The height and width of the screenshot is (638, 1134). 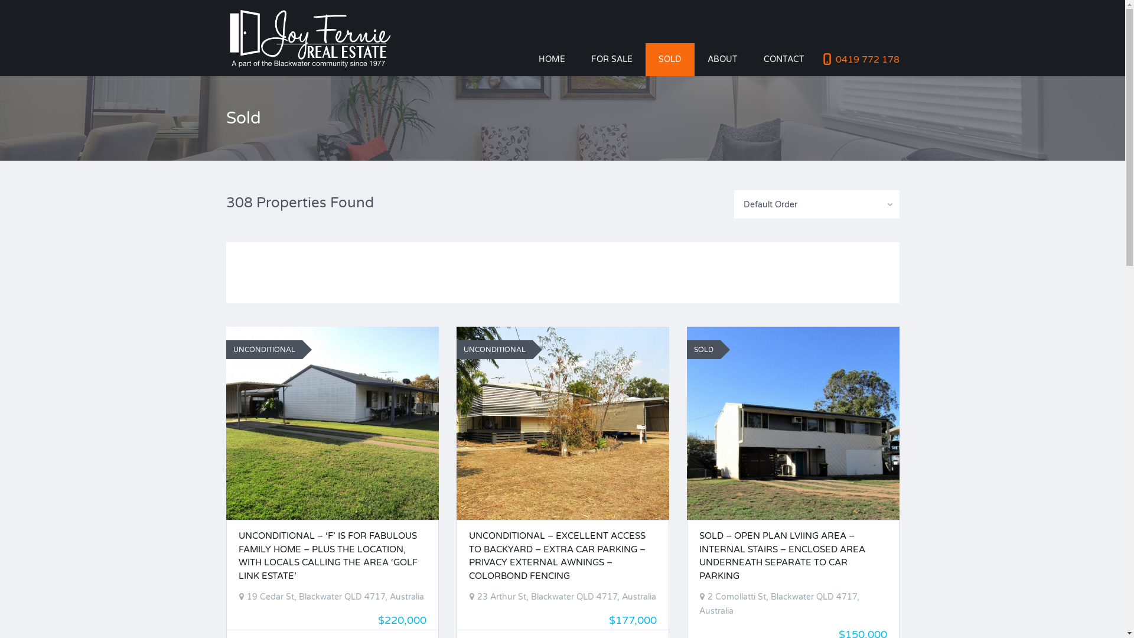 I want to click on UNCONDITIONAL, so click(x=267, y=350).